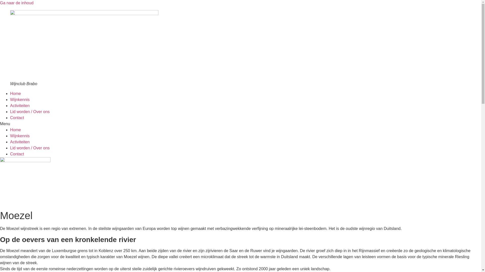 Image resolution: width=485 pixels, height=272 pixels. What do you see at coordinates (17, 118) in the screenshot?
I see `Contact` at bounding box center [17, 118].